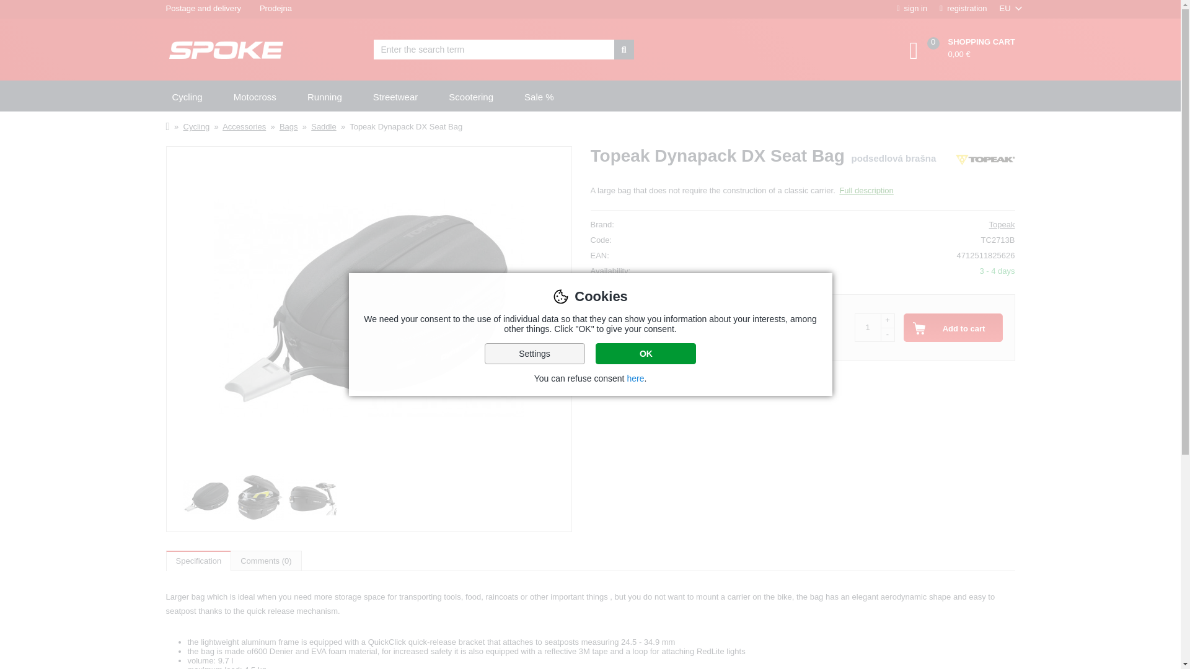 The height and width of the screenshot is (669, 1190). What do you see at coordinates (867, 327) in the screenshot?
I see `1` at bounding box center [867, 327].